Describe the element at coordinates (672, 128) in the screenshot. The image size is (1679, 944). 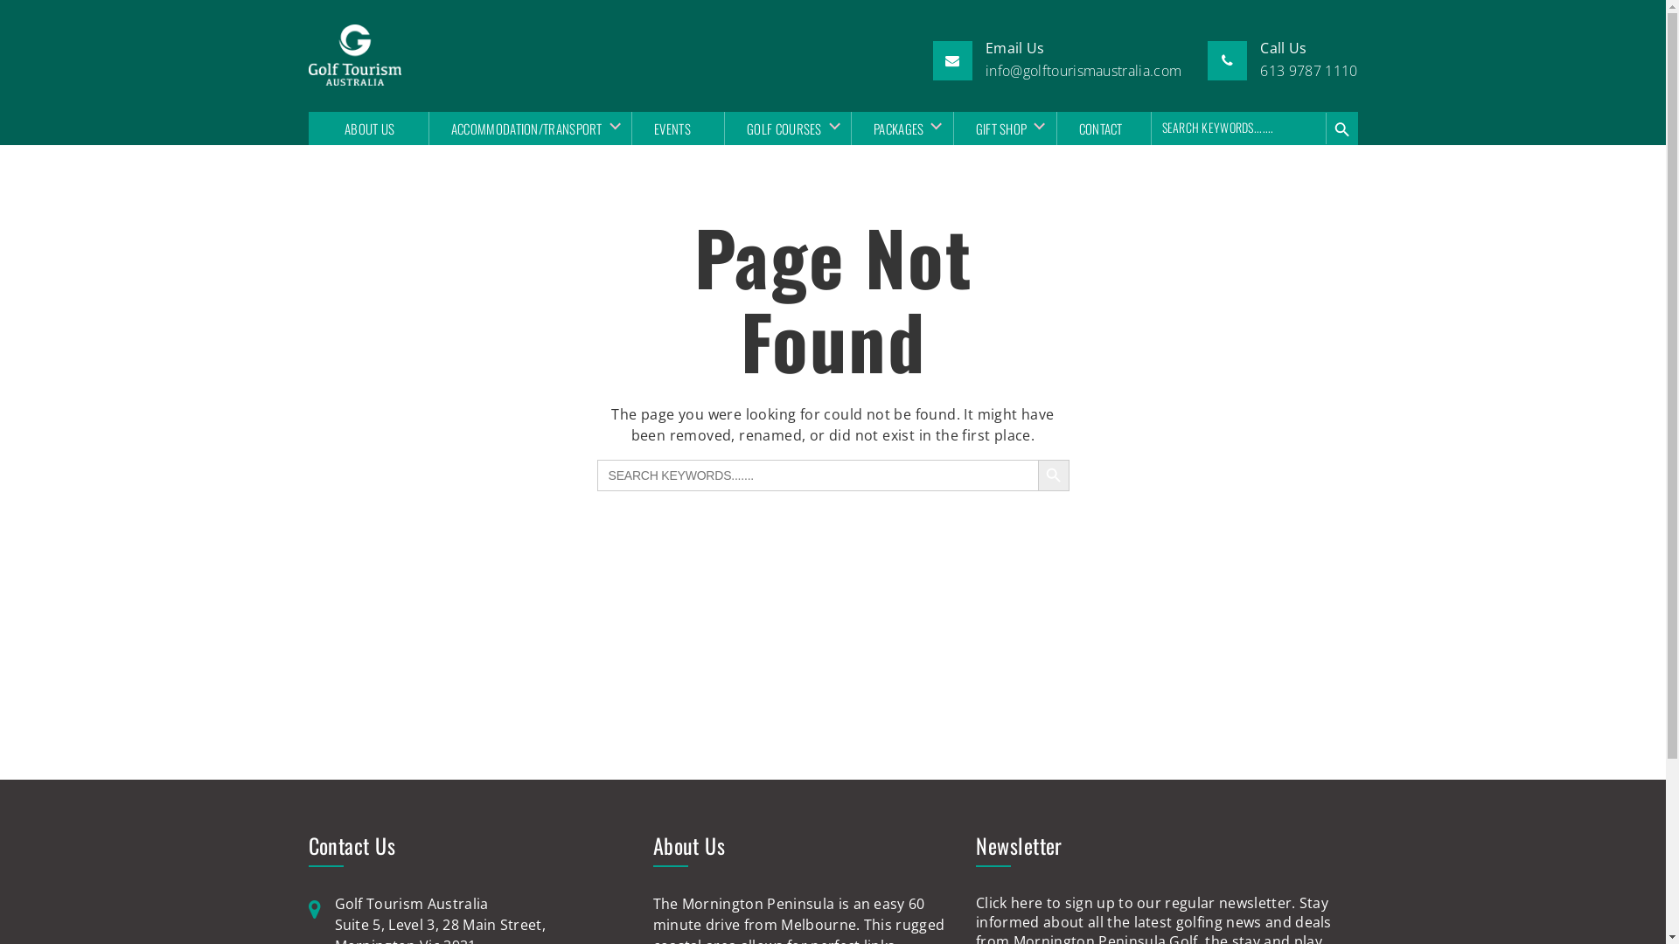
I see `EVENTS` at that location.